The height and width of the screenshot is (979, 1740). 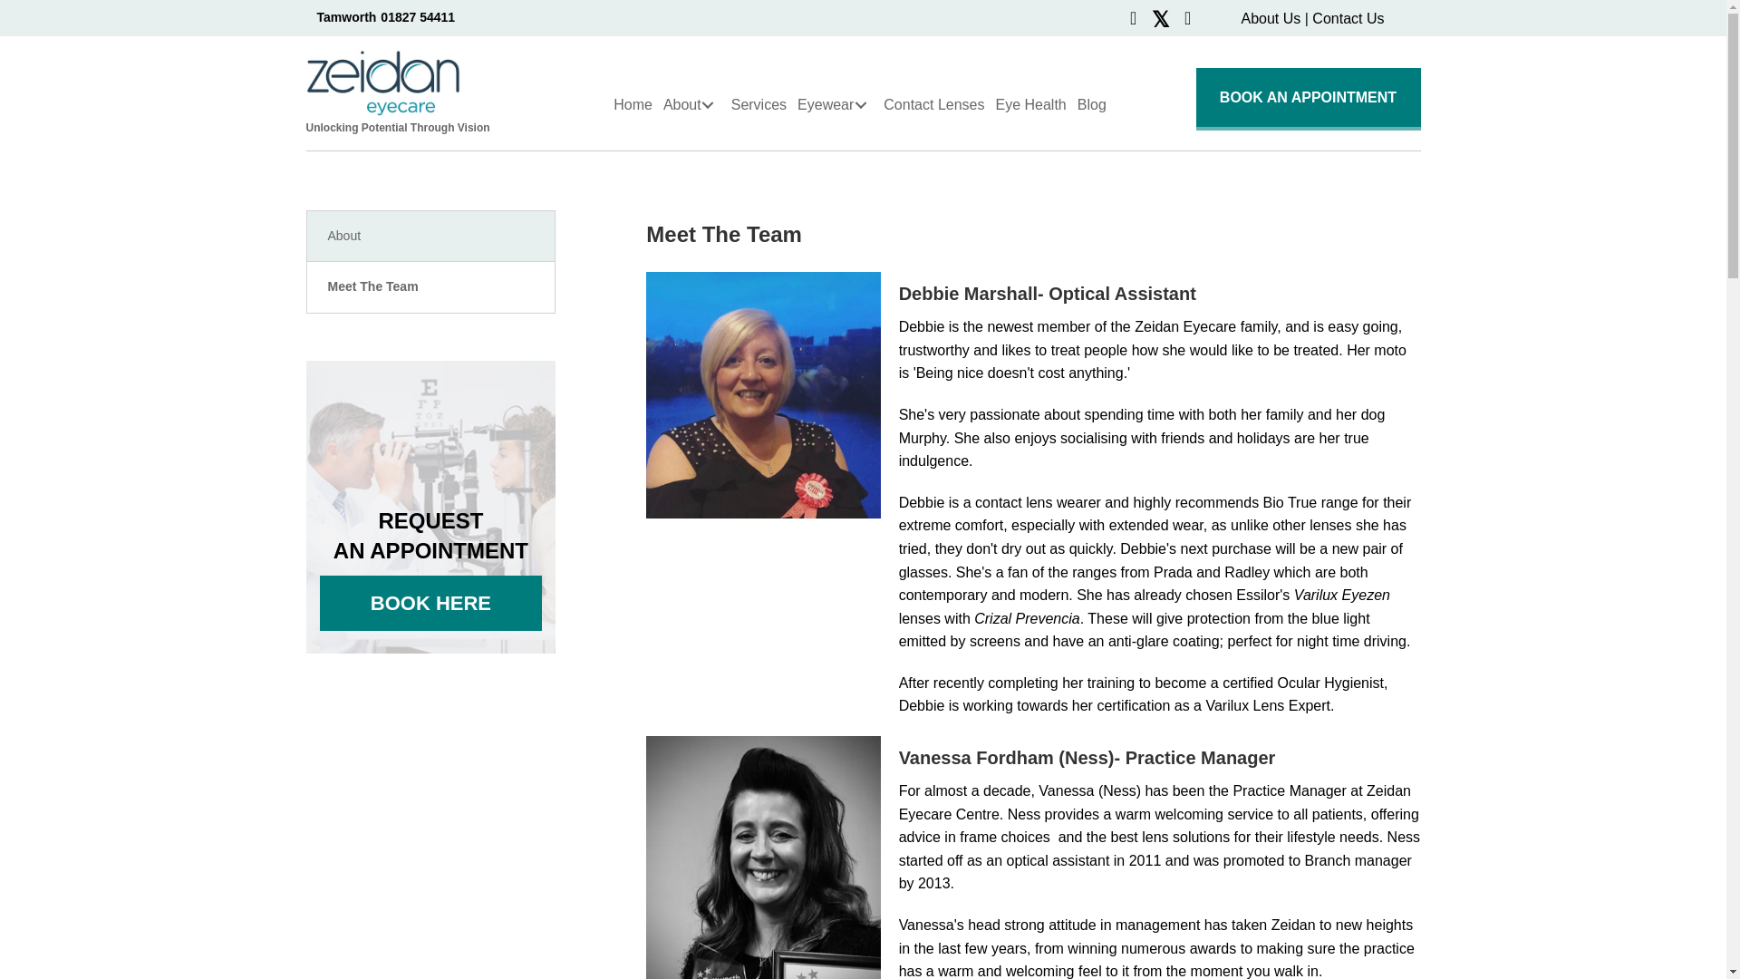 What do you see at coordinates (1095, 105) in the screenshot?
I see `Blog` at bounding box center [1095, 105].